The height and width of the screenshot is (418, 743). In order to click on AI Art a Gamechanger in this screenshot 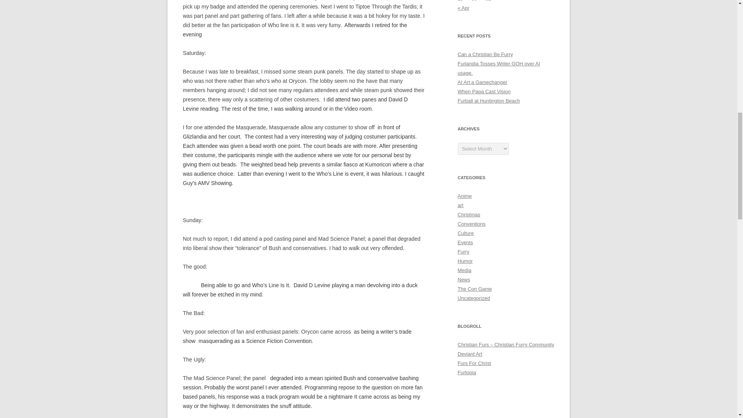, I will do `click(482, 82)`.